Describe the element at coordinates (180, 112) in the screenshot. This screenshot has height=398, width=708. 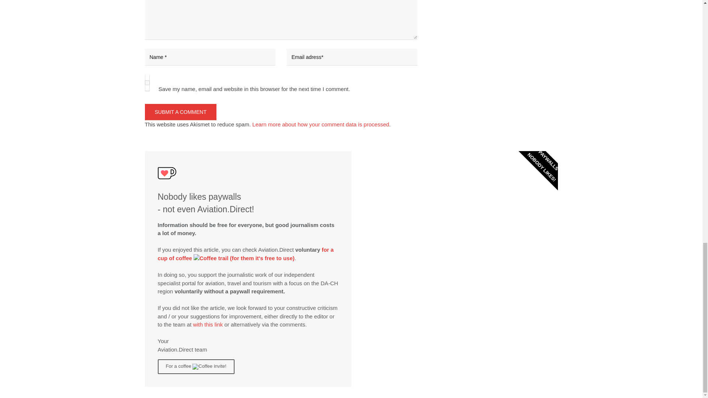
I see `Submit a comment` at that location.